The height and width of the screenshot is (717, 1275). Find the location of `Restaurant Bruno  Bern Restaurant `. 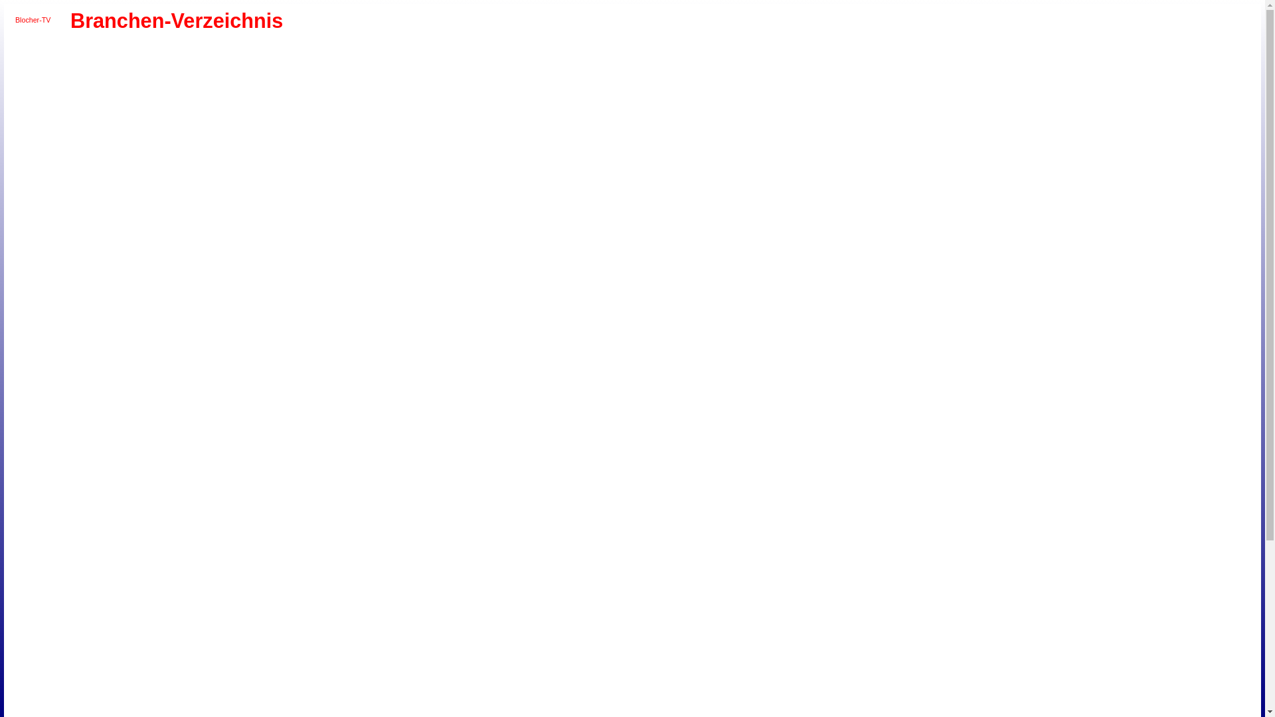

Restaurant Bruno  Bern Restaurant  is located at coordinates (341, 175).